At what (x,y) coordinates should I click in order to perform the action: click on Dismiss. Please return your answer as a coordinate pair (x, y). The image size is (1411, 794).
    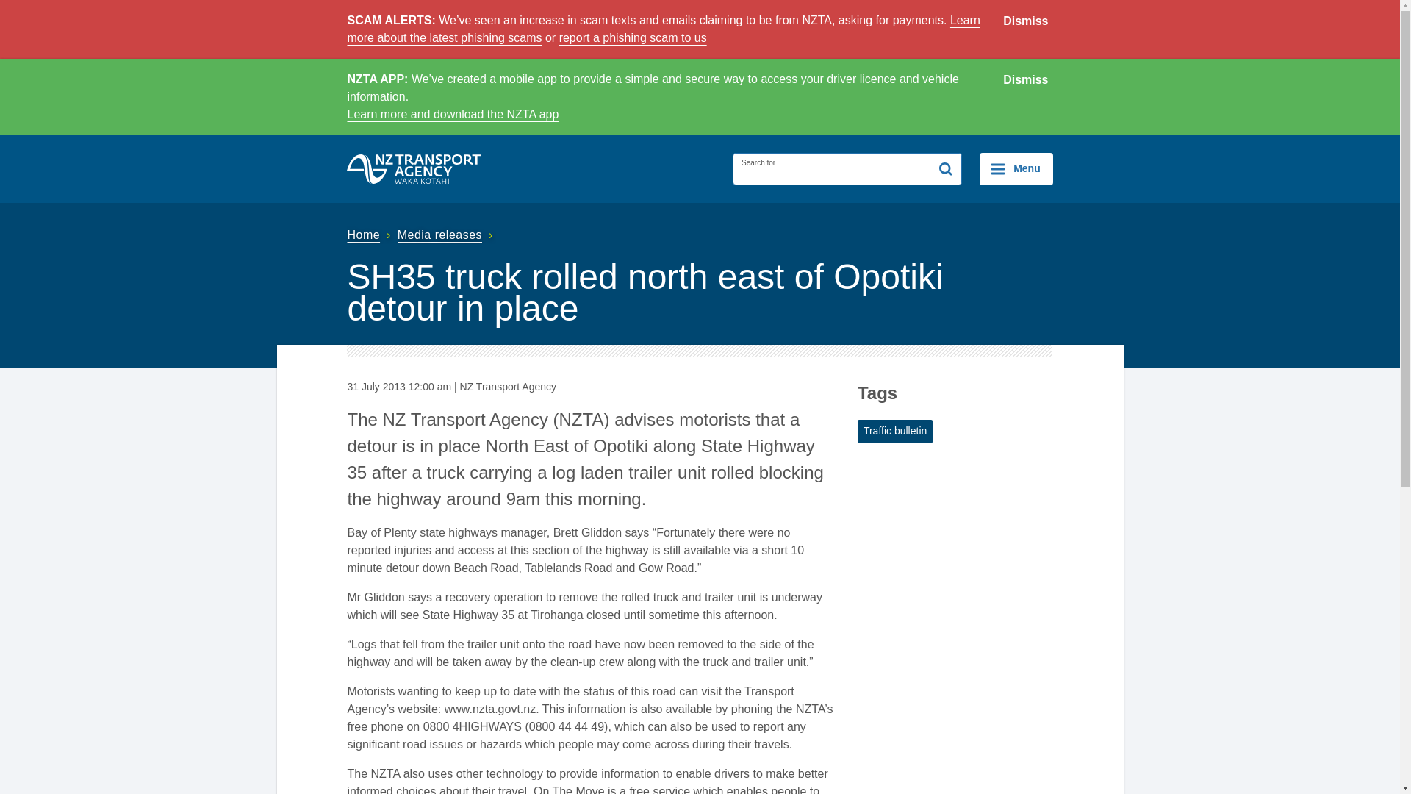
    Looking at the image, I should click on (1026, 80).